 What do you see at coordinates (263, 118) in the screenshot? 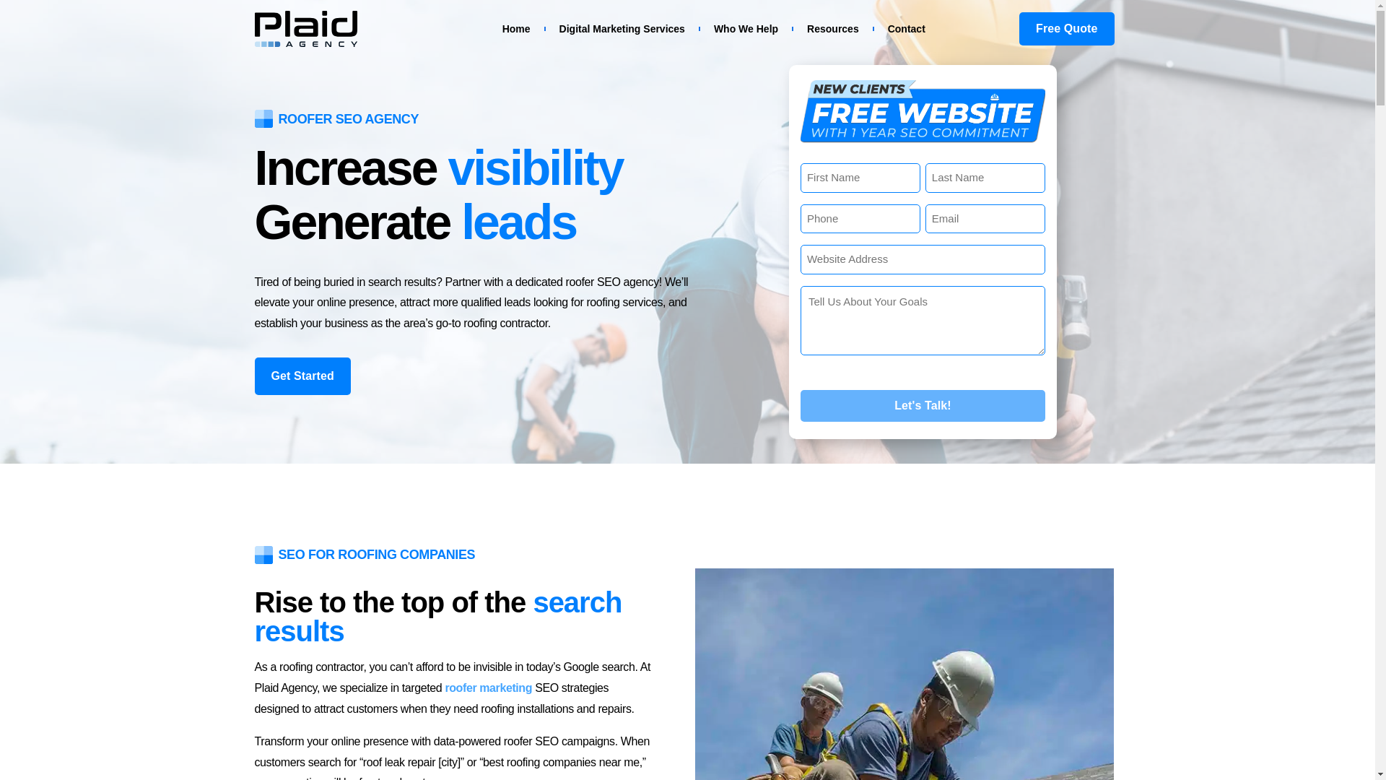
I see `plaid-blue-icon-xsmall` at bounding box center [263, 118].